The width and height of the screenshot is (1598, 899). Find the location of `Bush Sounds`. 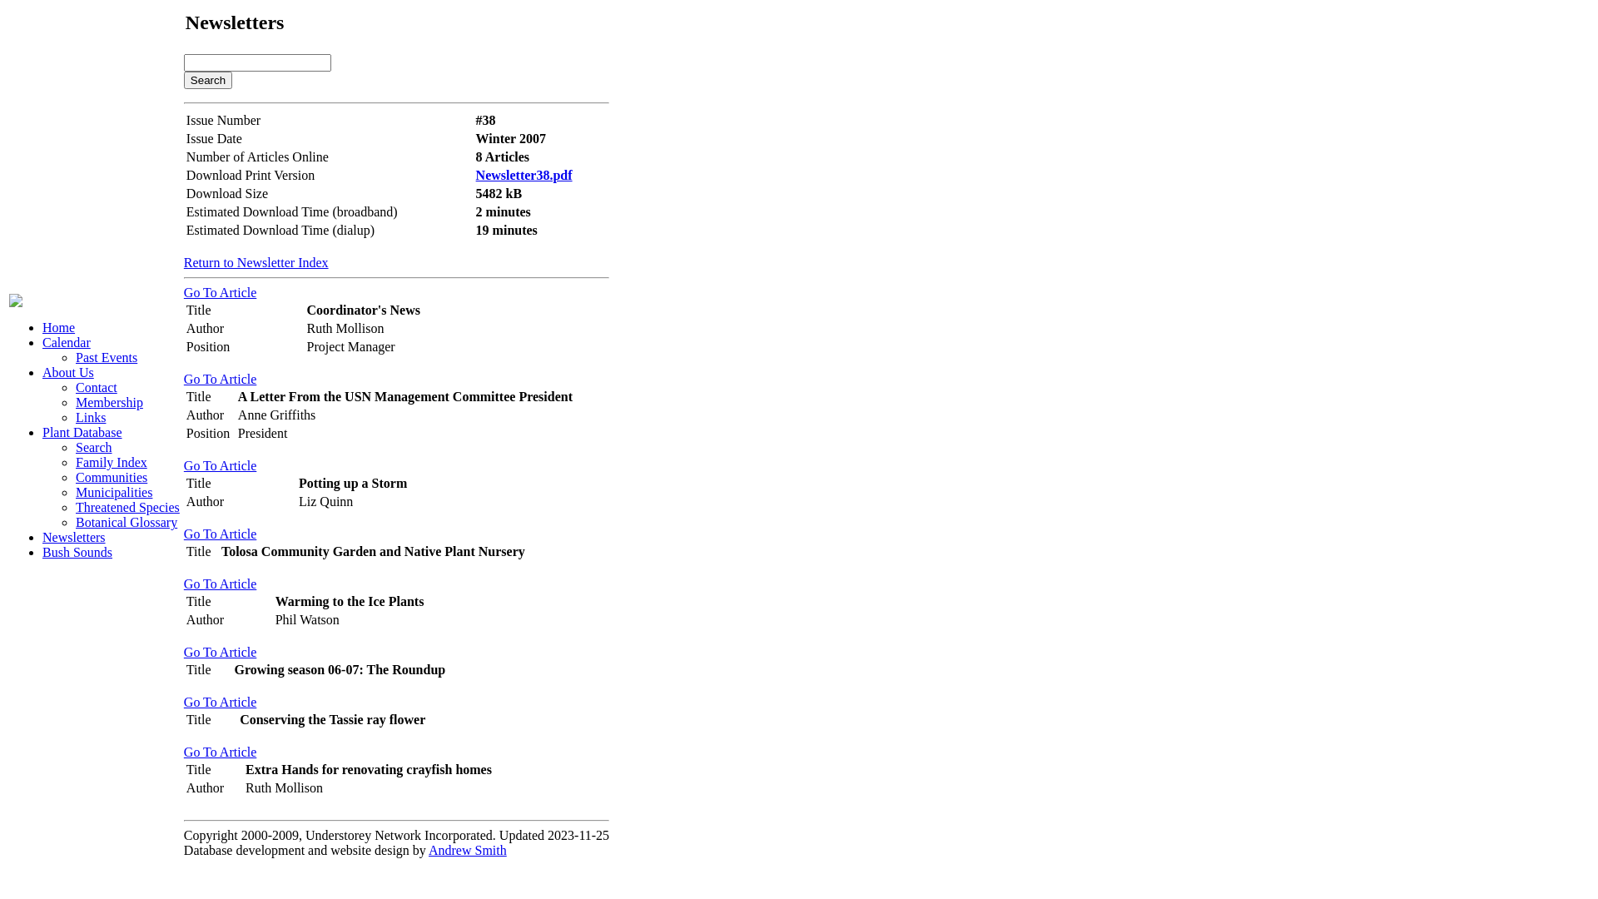

Bush Sounds is located at coordinates (77, 553).